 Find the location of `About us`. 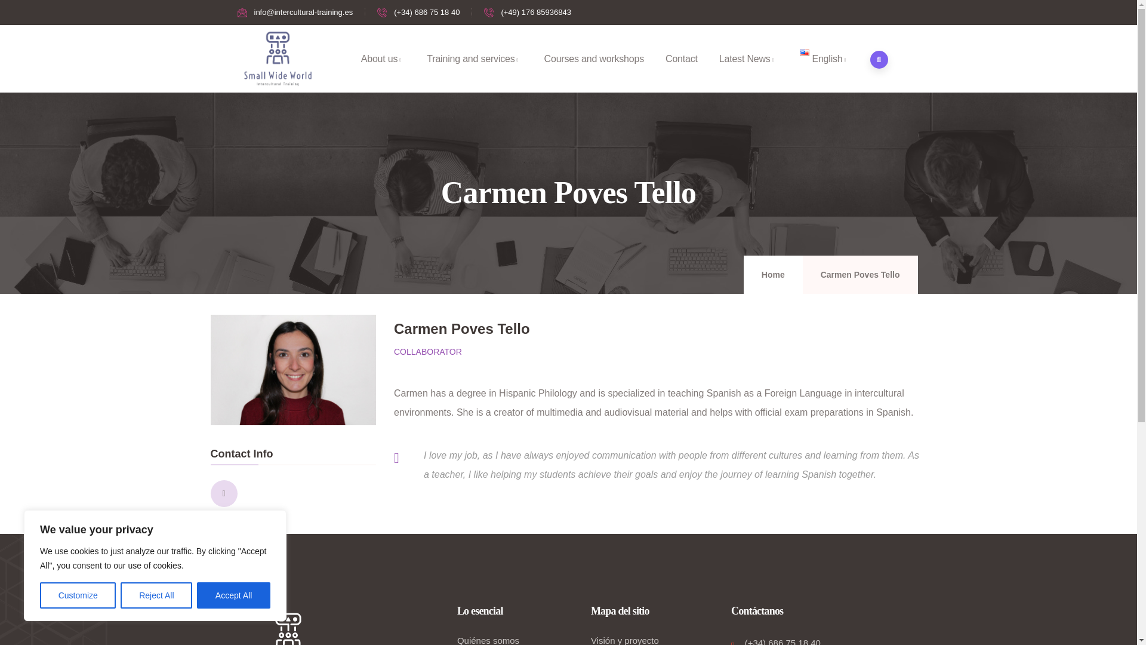

About us is located at coordinates (383, 59).